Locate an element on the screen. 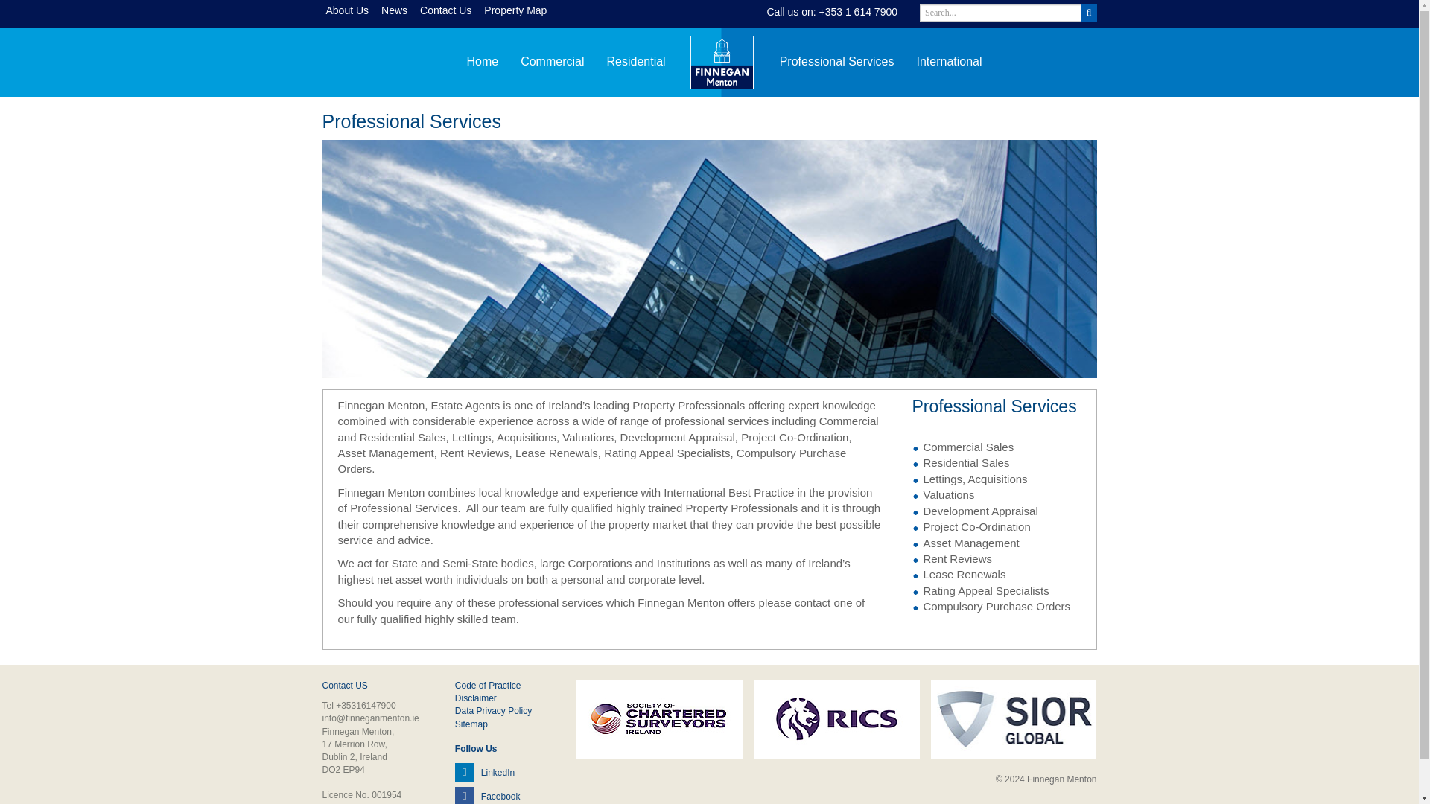  Contact Us is located at coordinates (448, 10).